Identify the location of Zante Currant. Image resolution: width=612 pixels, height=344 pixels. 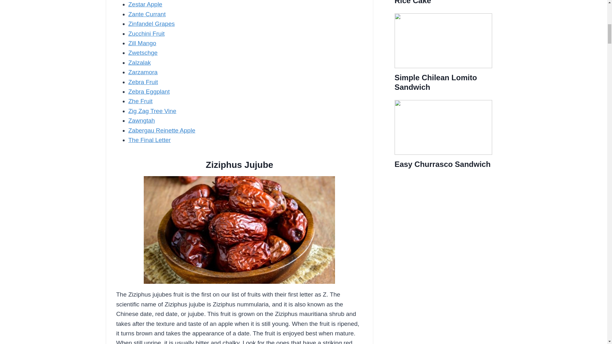
(147, 14).